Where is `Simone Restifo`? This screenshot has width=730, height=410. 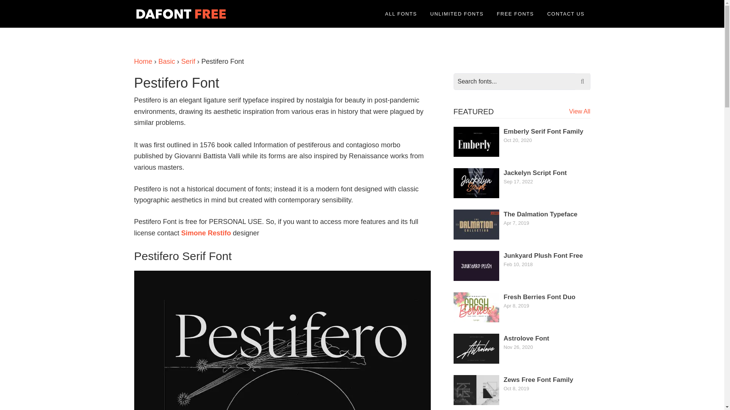 Simone Restifo is located at coordinates (206, 233).